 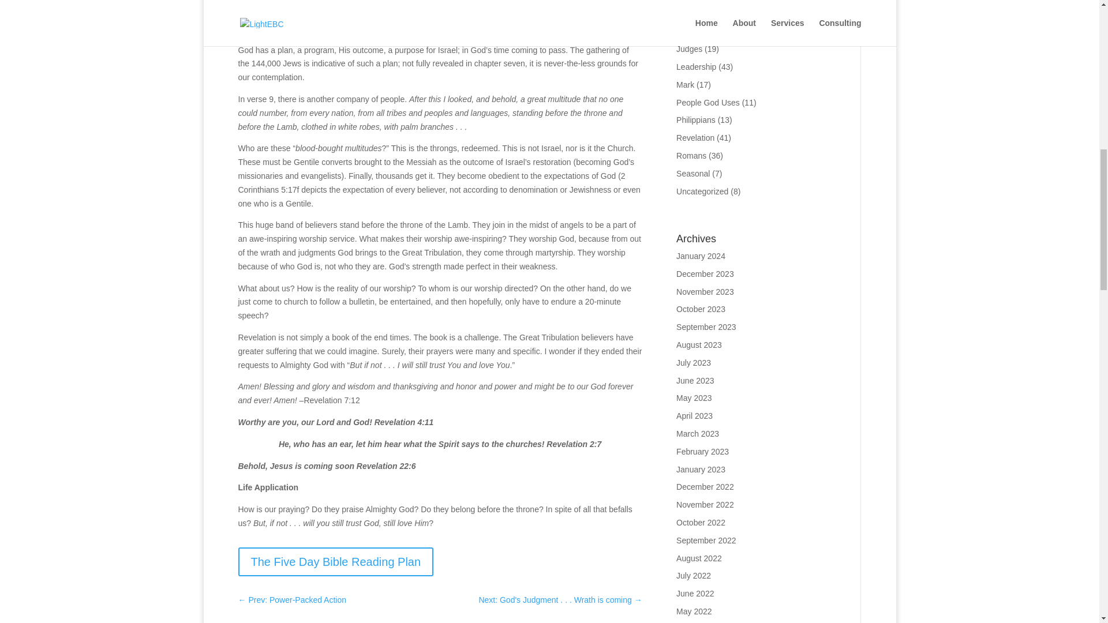 I want to click on November 2023, so click(x=705, y=292).